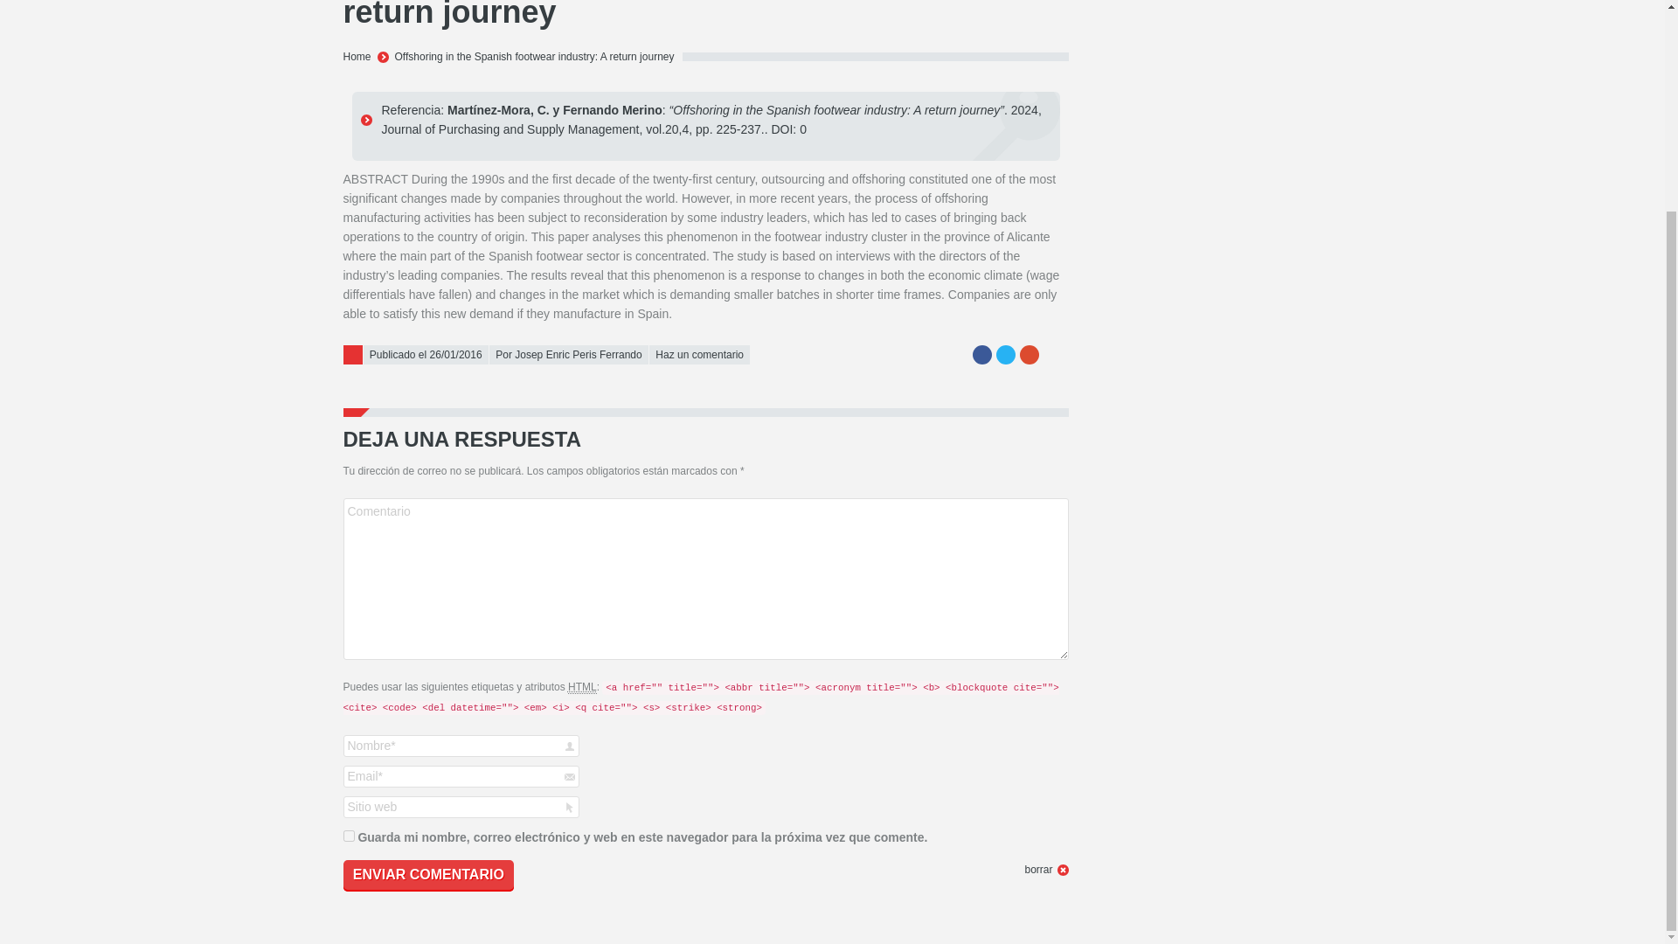  What do you see at coordinates (426, 355) in the screenshot?
I see `9:17 am` at bounding box center [426, 355].